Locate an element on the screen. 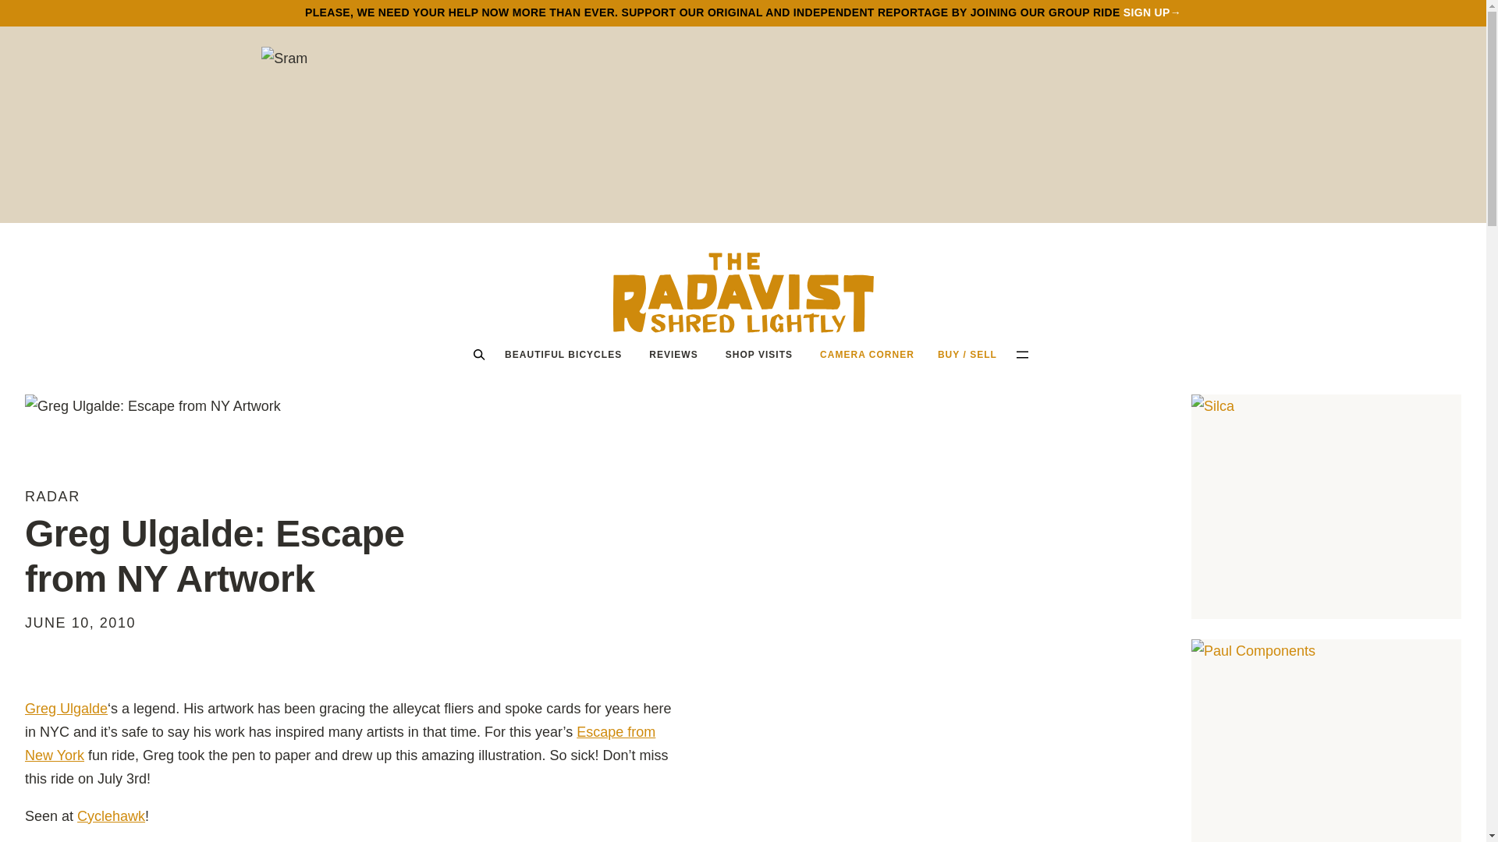 The image size is (1498, 842). BEAUTIFUL BICYCLES is located at coordinates (563, 354).